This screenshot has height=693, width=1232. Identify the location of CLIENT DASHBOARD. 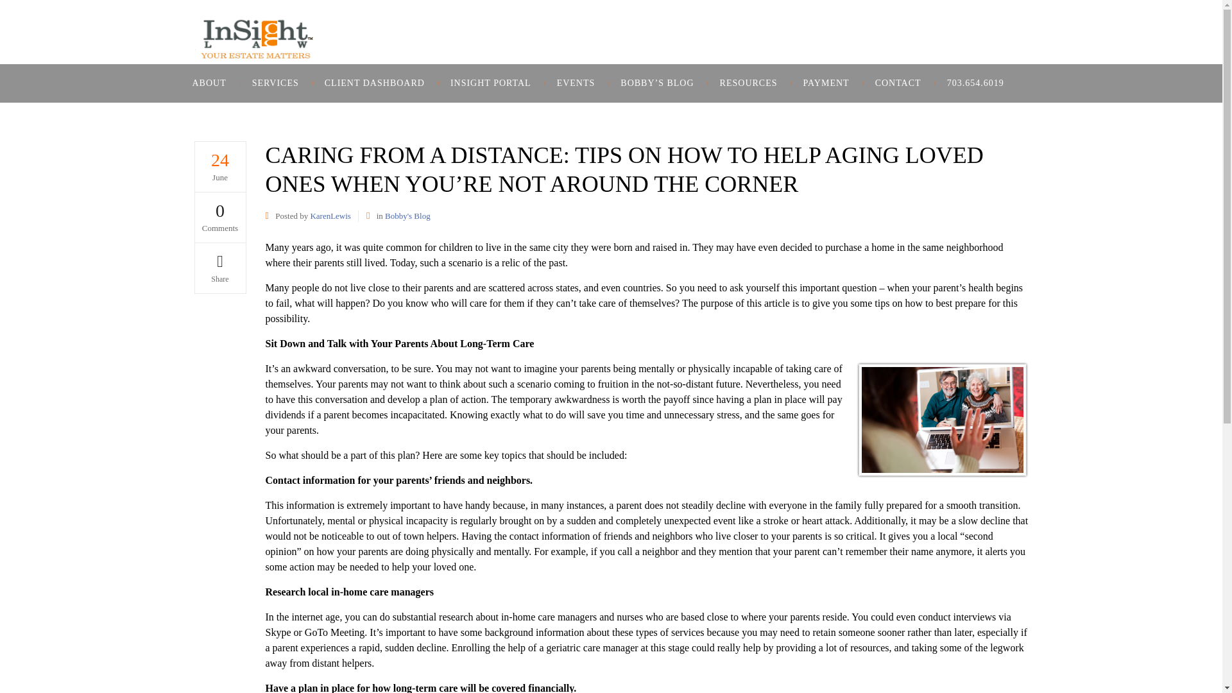
(374, 83).